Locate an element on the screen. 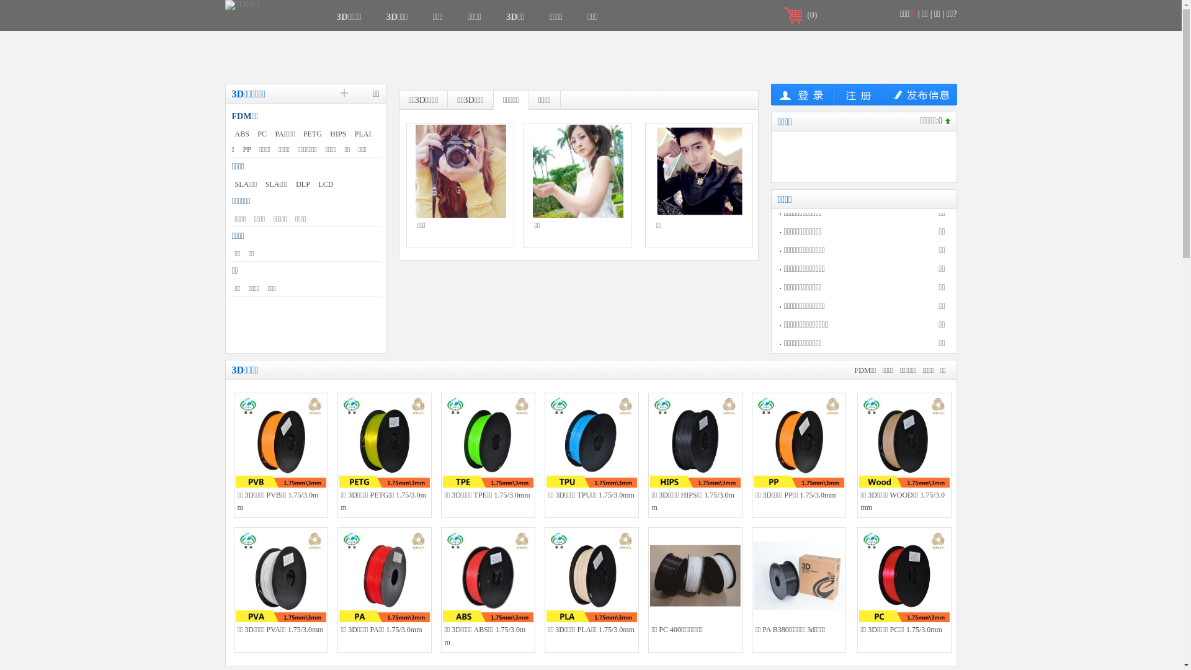 This screenshot has width=1191, height=670. DLP is located at coordinates (303, 184).